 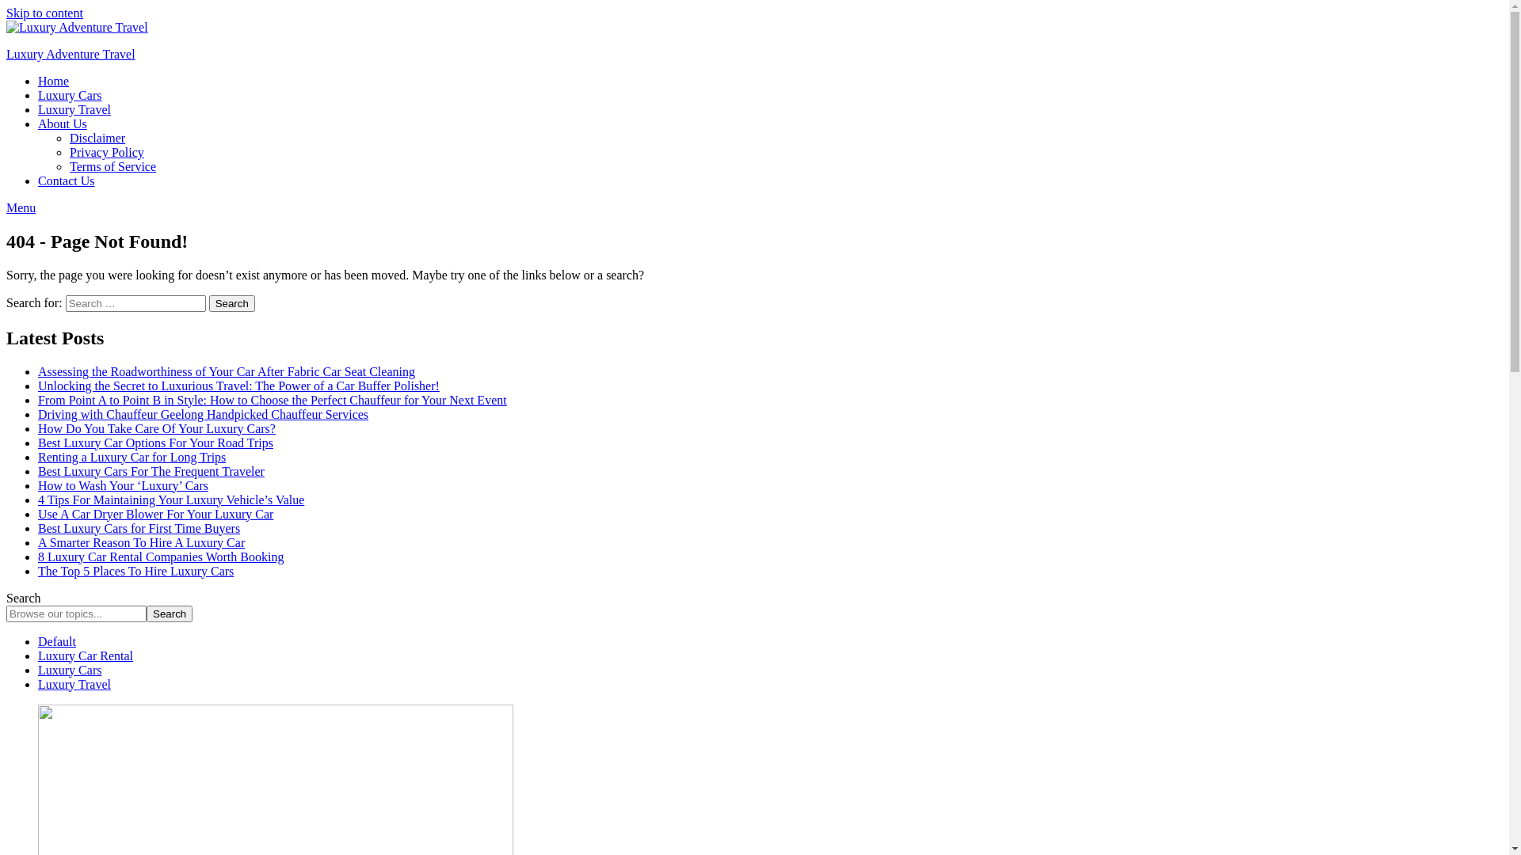 I want to click on Best Luxury Cars for First Time Buyers, so click(x=139, y=529).